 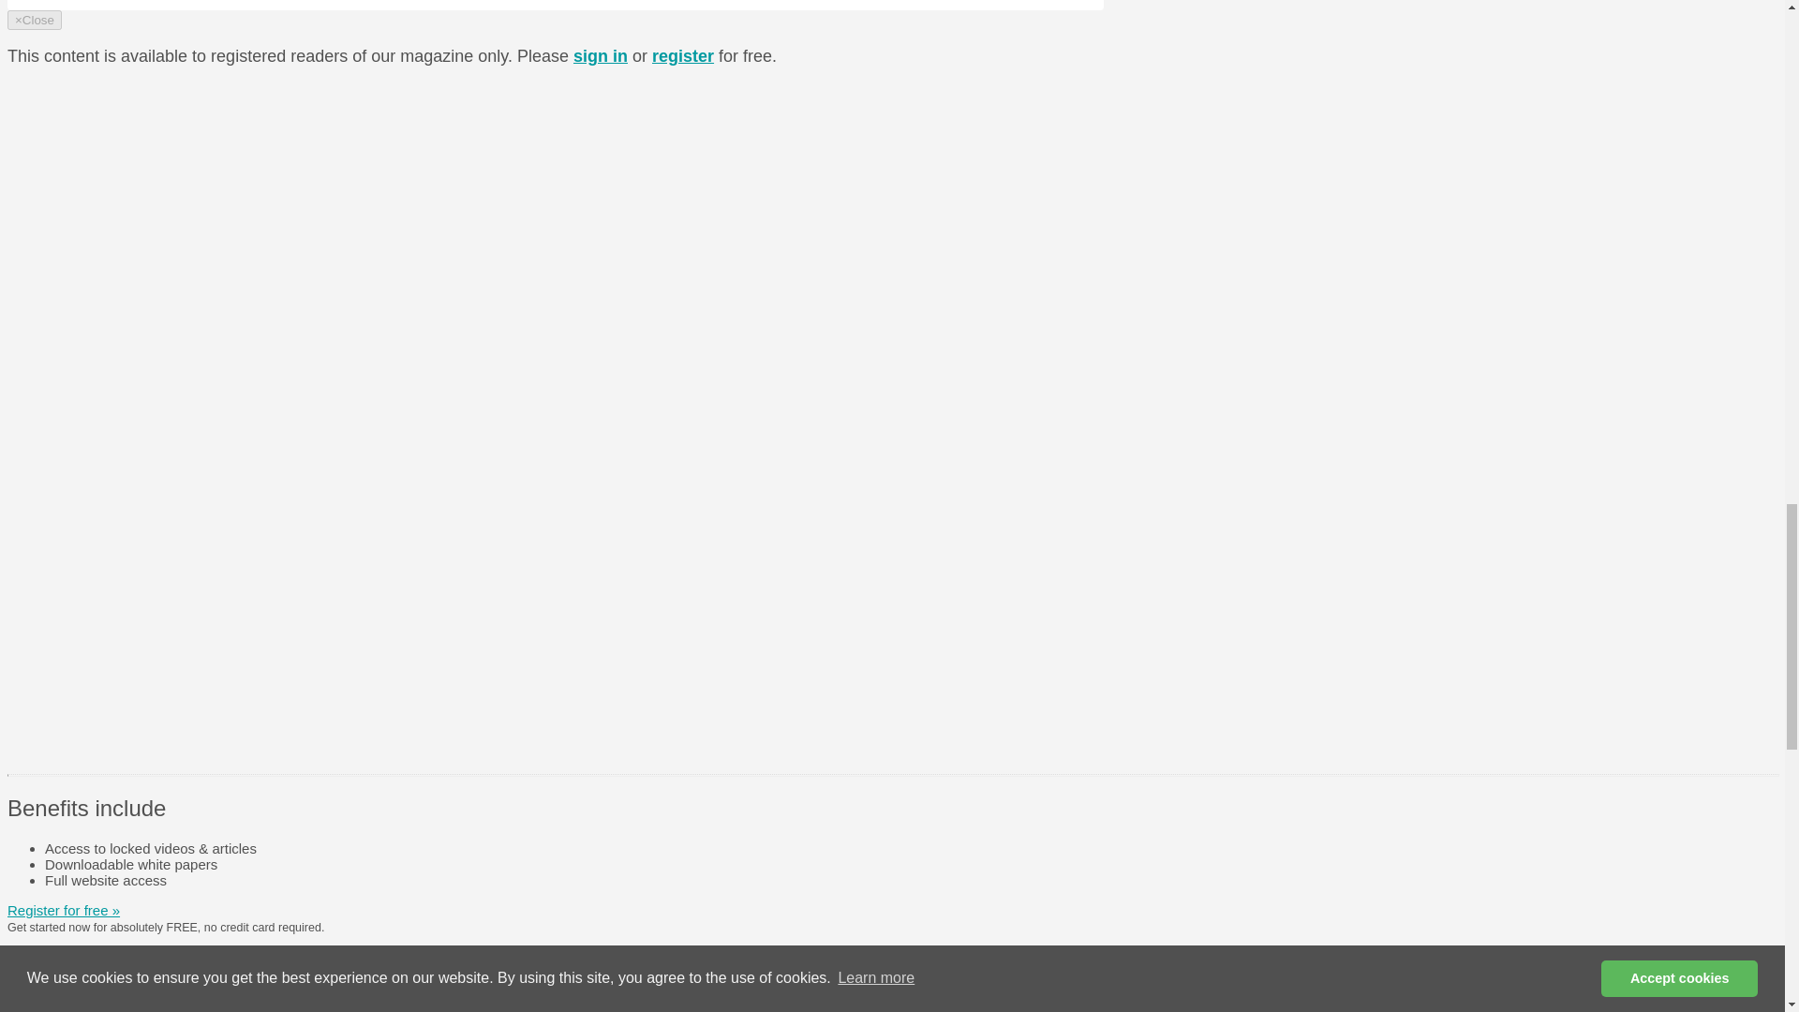 What do you see at coordinates (682, 56) in the screenshot?
I see `register` at bounding box center [682, 56].